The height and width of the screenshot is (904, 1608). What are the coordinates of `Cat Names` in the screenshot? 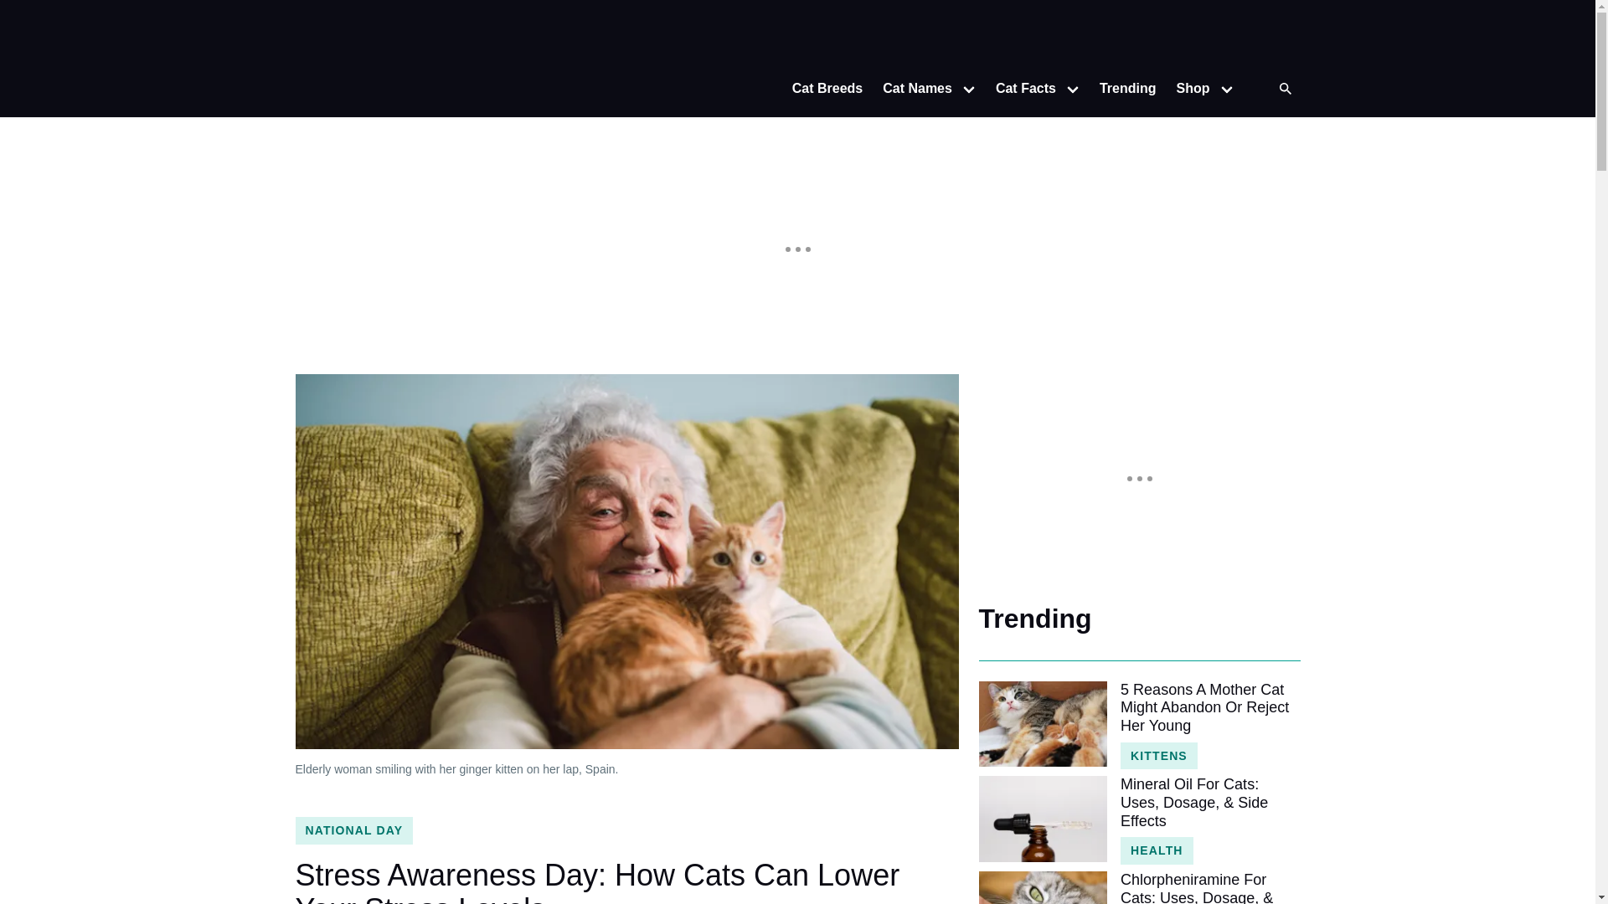 It's located at (912, 89).